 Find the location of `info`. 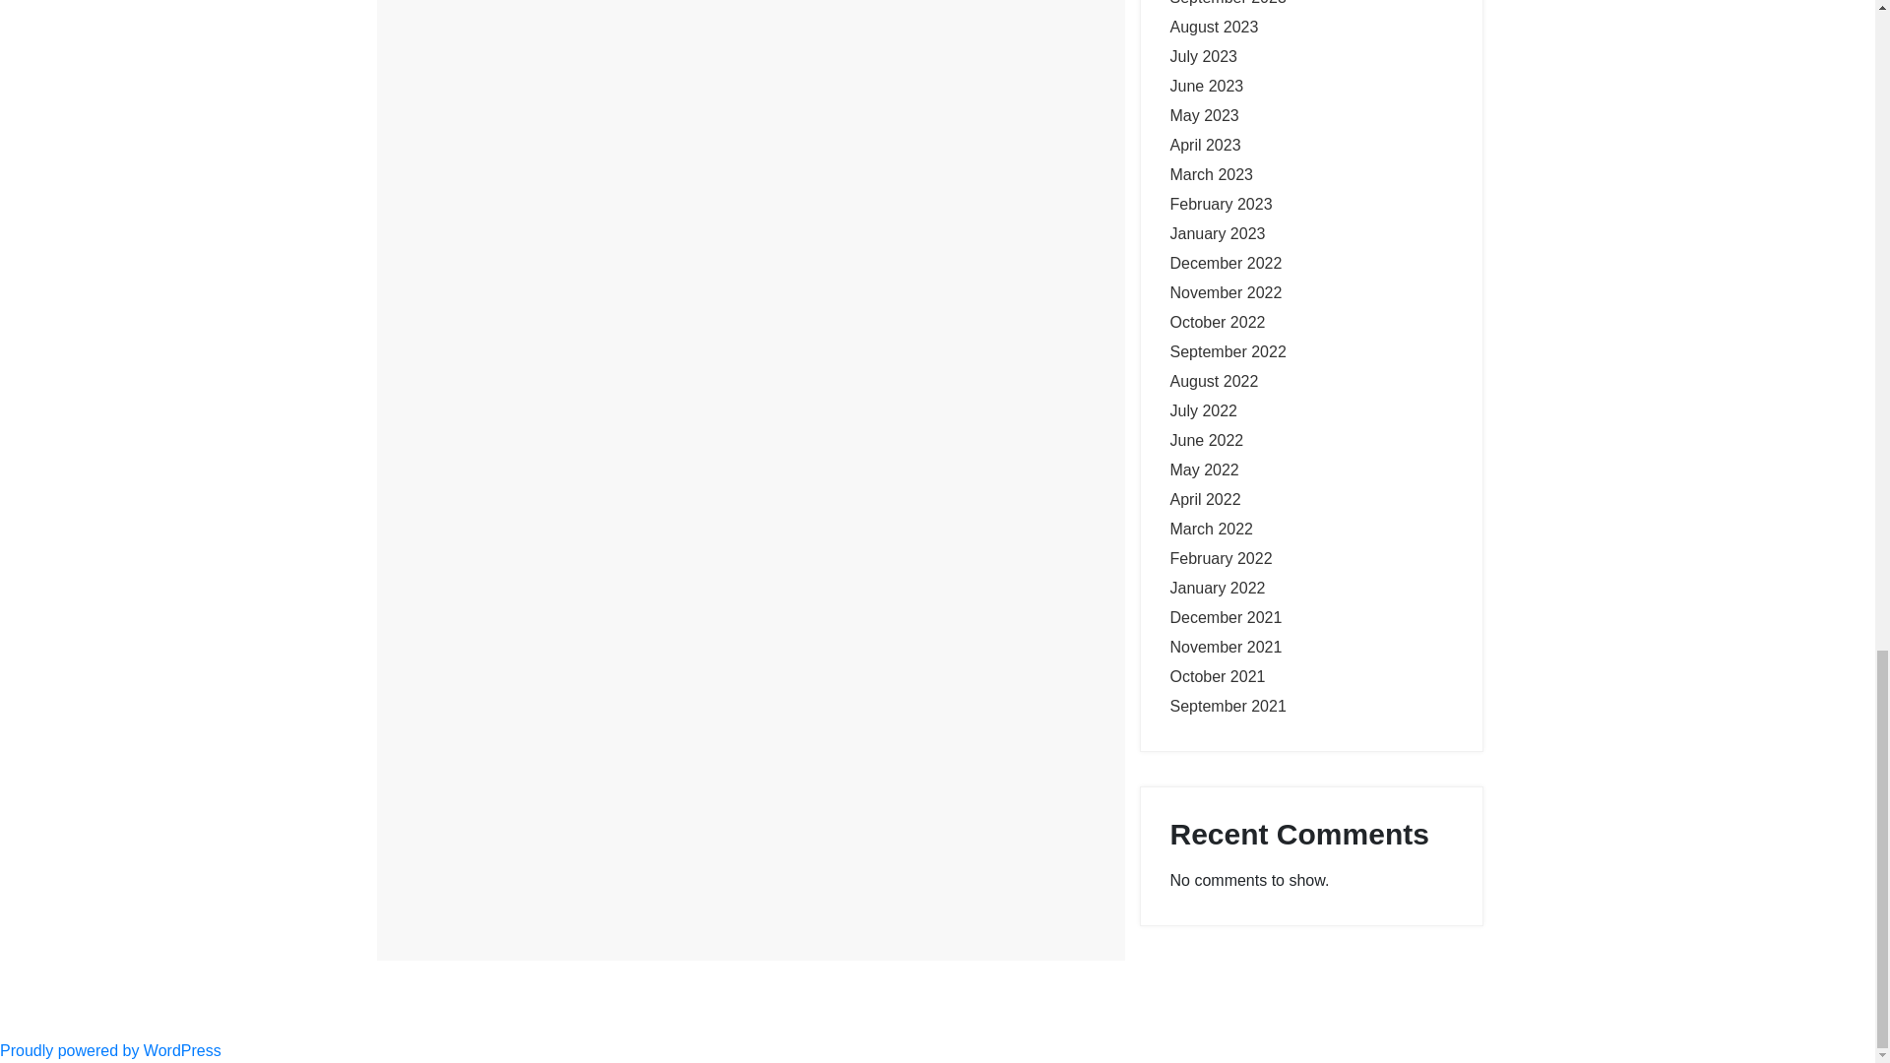

info is located at coordinates (457, 156).